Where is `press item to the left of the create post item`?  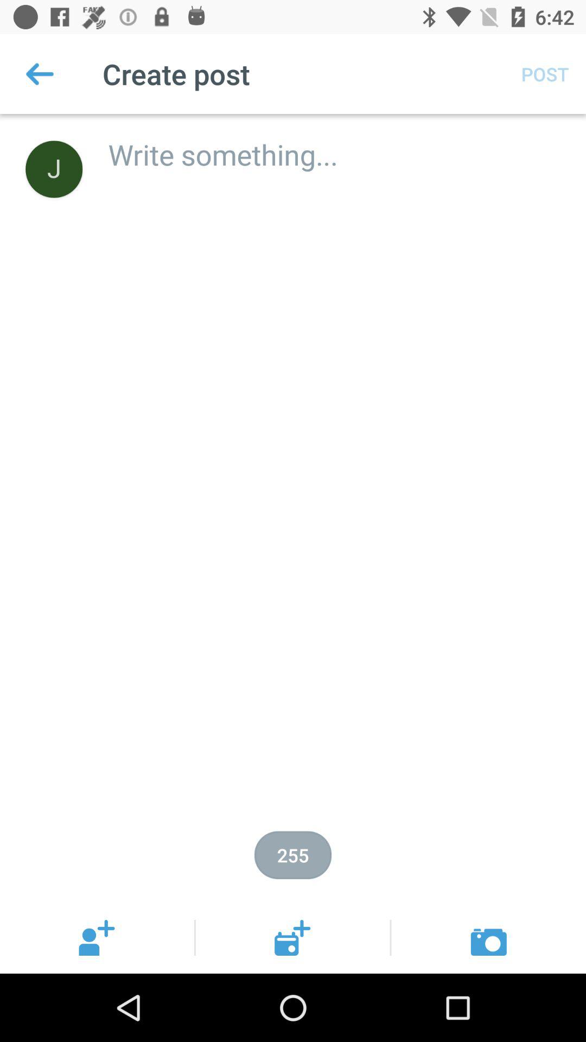
press item to the left of the create post item is located at coordinates (40, 74).